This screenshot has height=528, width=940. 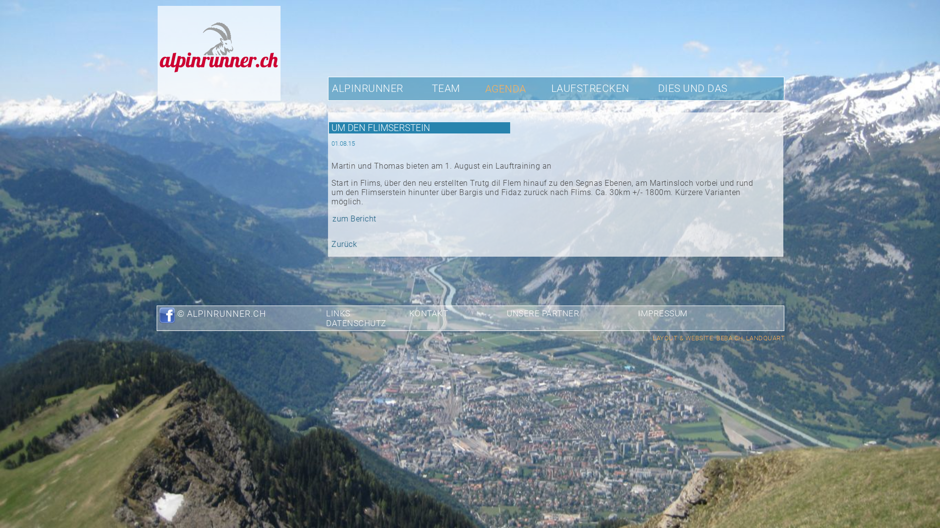 What do you see at coordinates (368, 88) in the screenshot?
I see `ALPINRUNNER` at bounding box center [368, 88].